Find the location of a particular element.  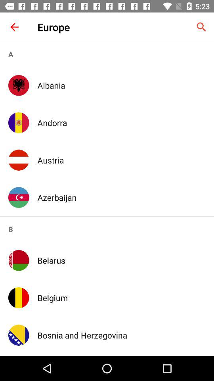

flip until the austria app is located at coordinates (121, 160).